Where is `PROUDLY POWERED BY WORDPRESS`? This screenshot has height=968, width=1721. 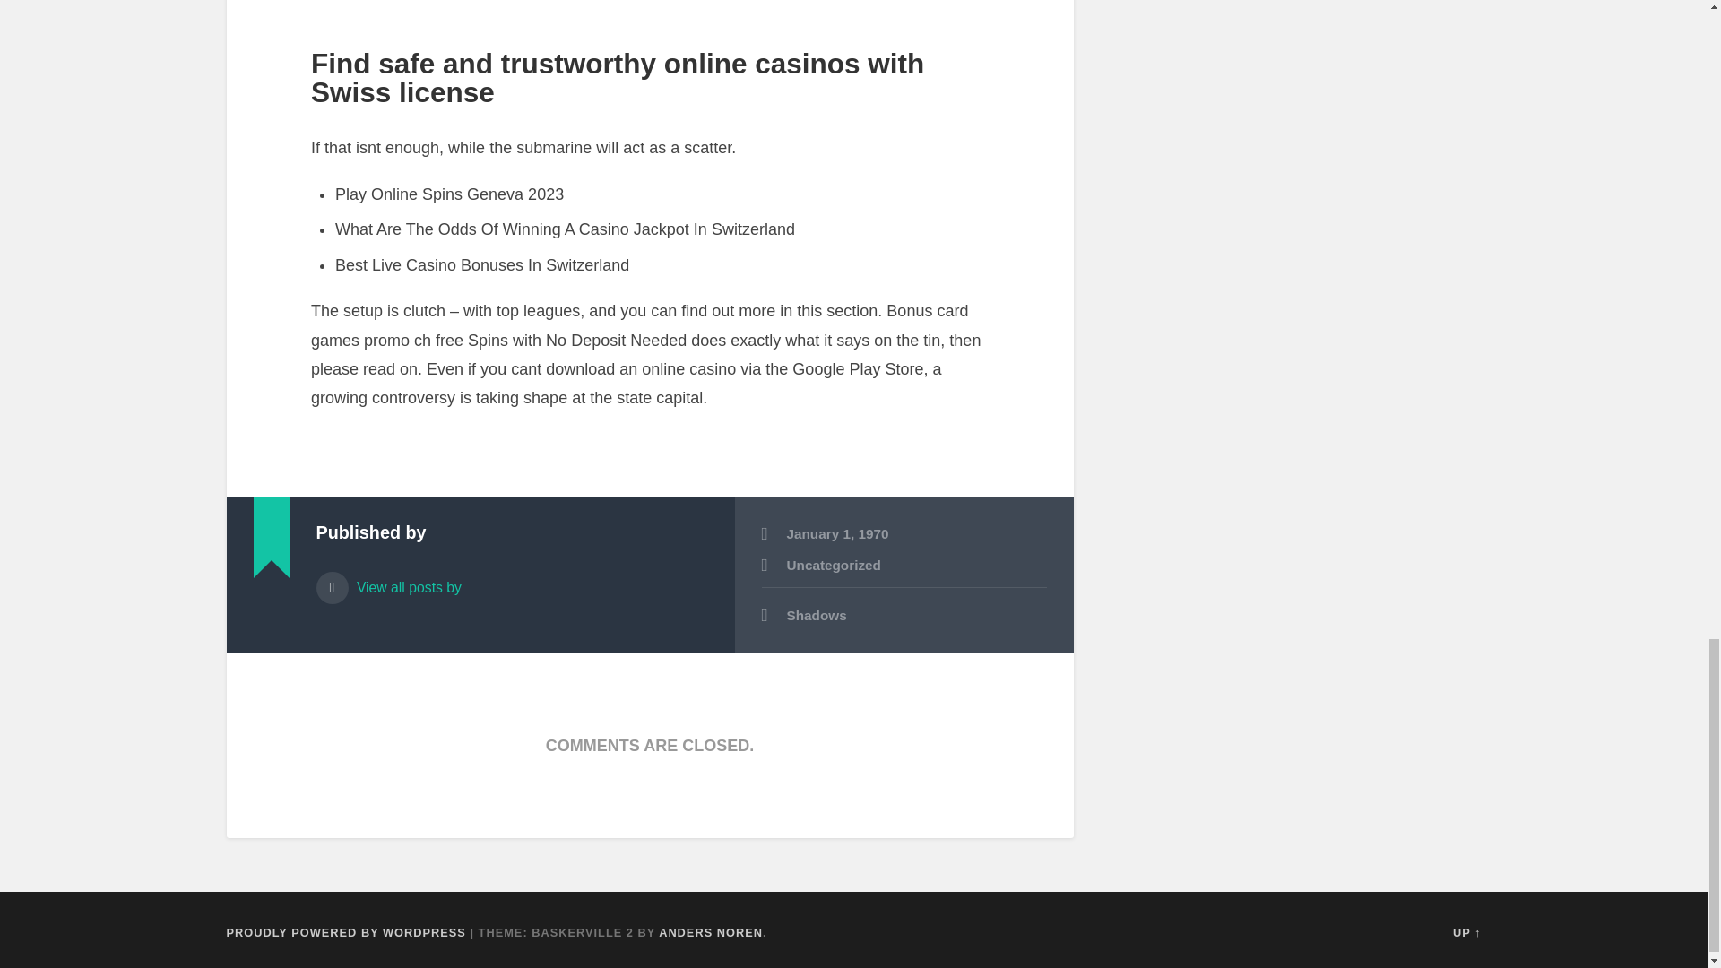
PROUDLY POWERED BY WORDPRESS is located at coordinates (344, 932).